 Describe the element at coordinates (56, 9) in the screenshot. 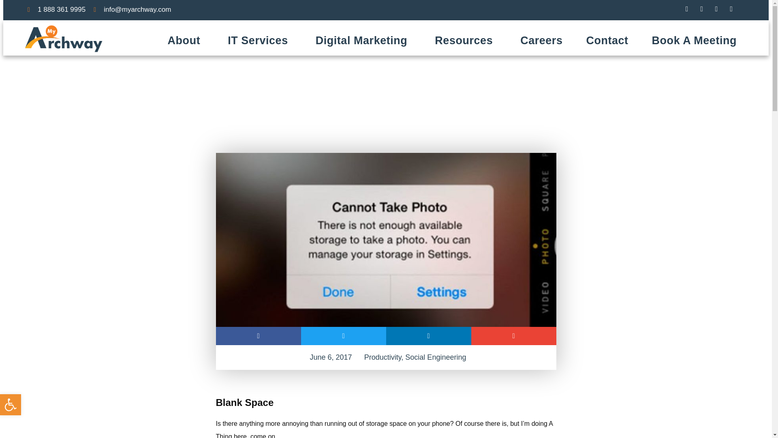

I see `1 888 361 9995` at that location.